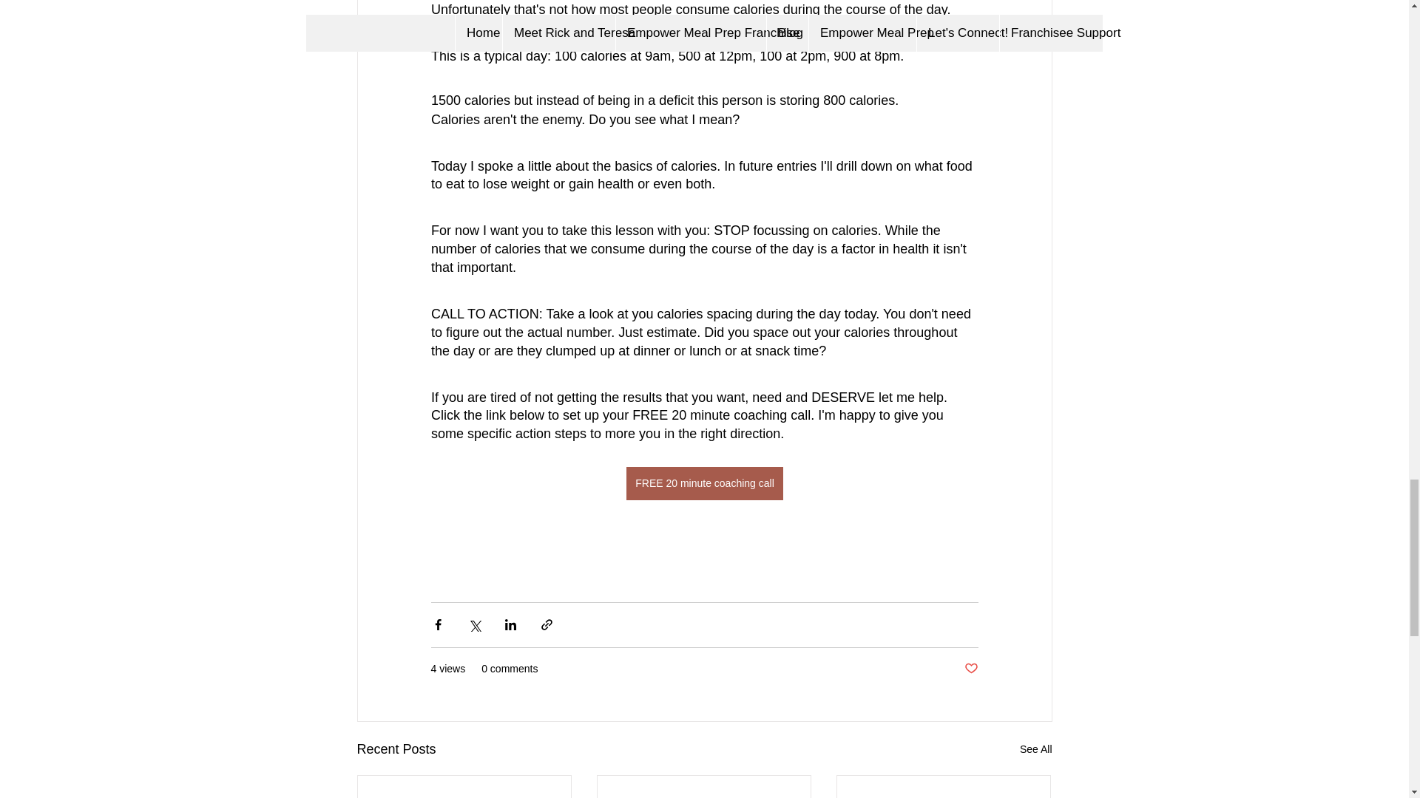 The image size is (1420, 798). I want to click on See All, so click(1035, 749).